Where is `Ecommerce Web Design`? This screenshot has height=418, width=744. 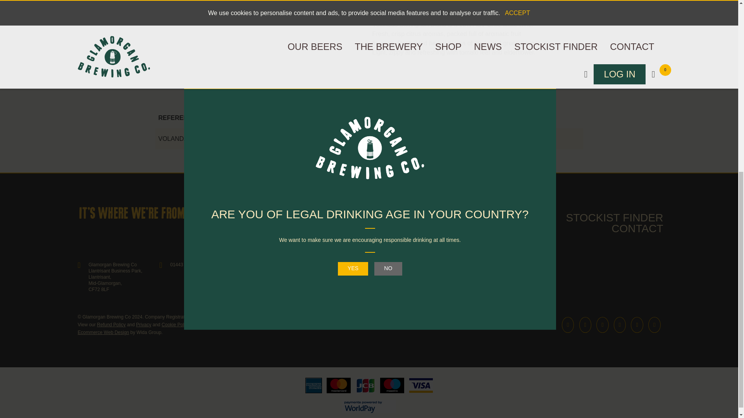 Ecommerce Web Design is located at coordinates (103, 332).